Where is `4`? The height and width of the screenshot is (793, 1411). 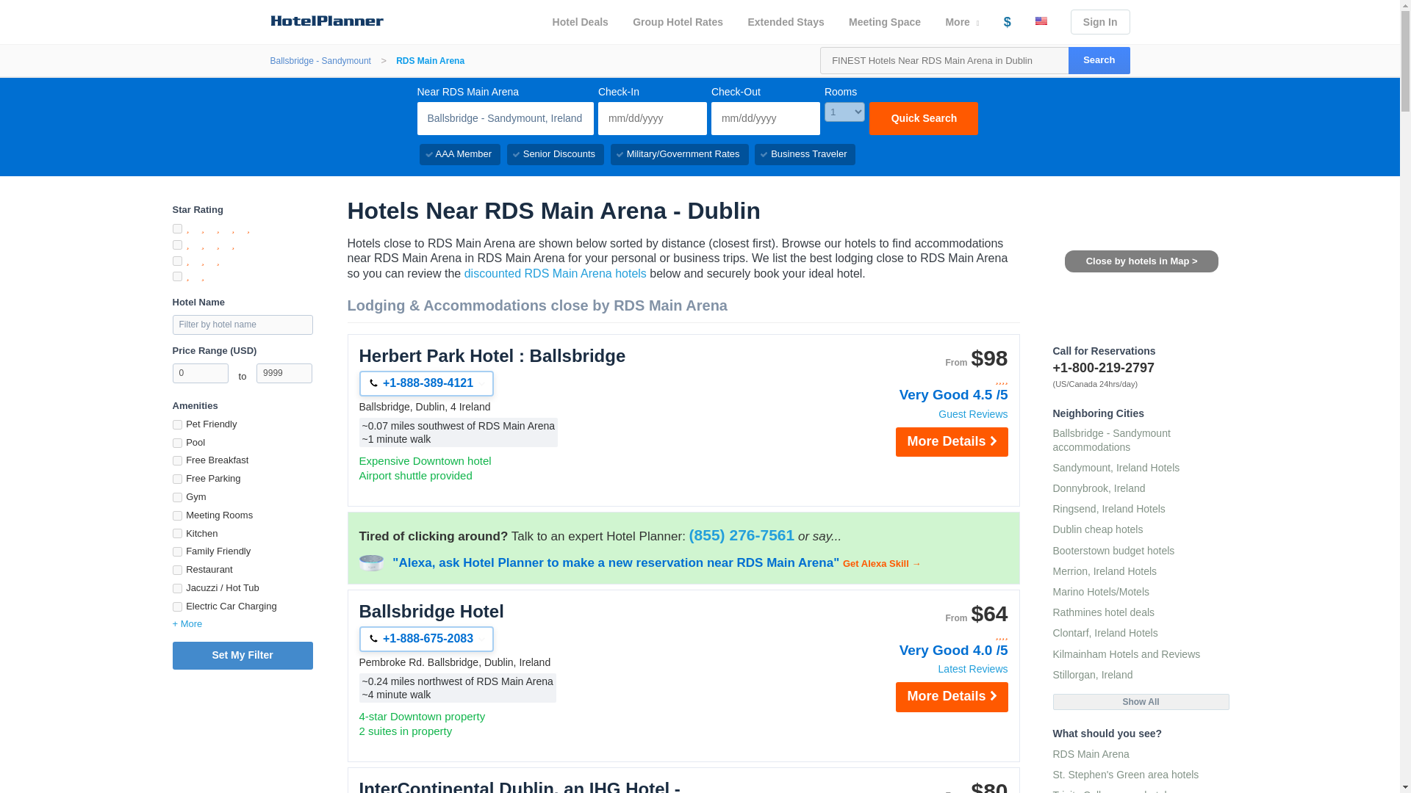 4 is located at coordinates (176, 245).